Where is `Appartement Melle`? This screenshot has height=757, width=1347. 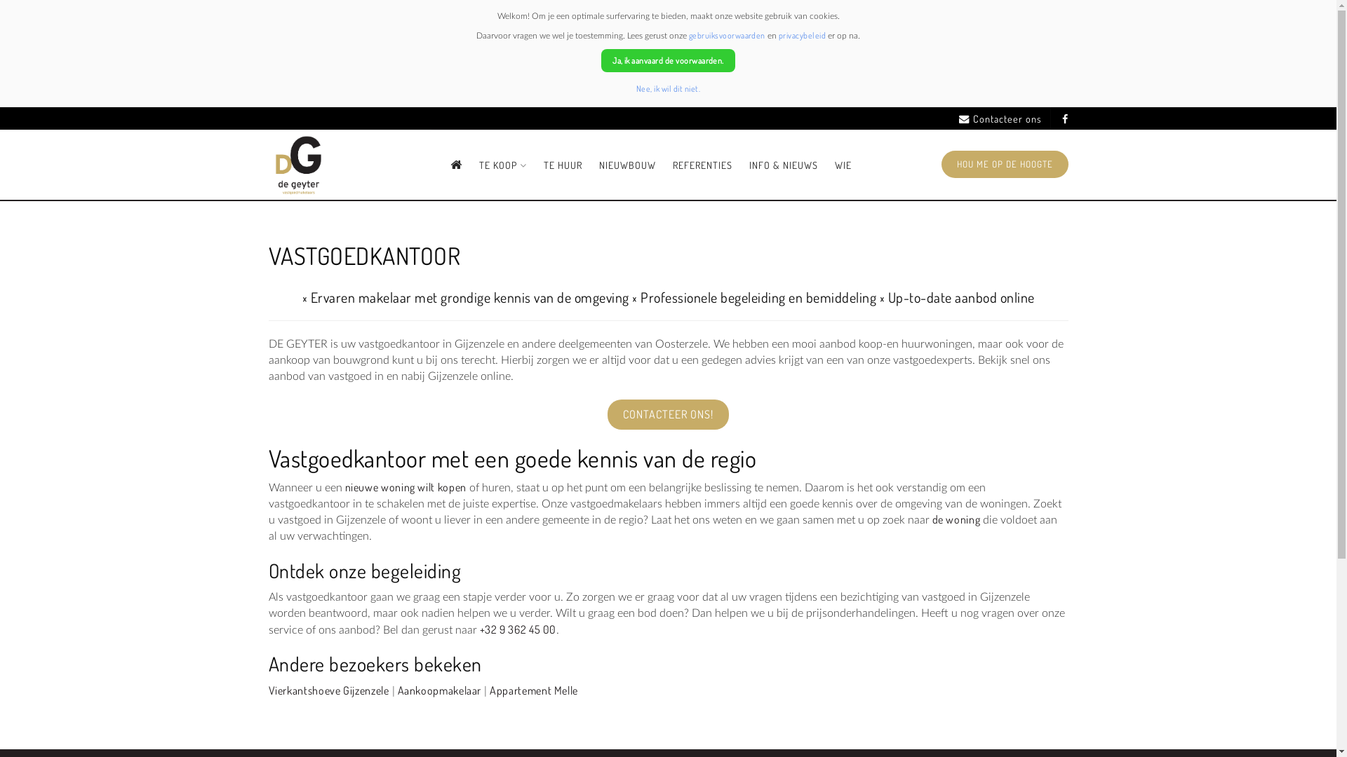 Appartement Melle is located at coordinates (534, 690).